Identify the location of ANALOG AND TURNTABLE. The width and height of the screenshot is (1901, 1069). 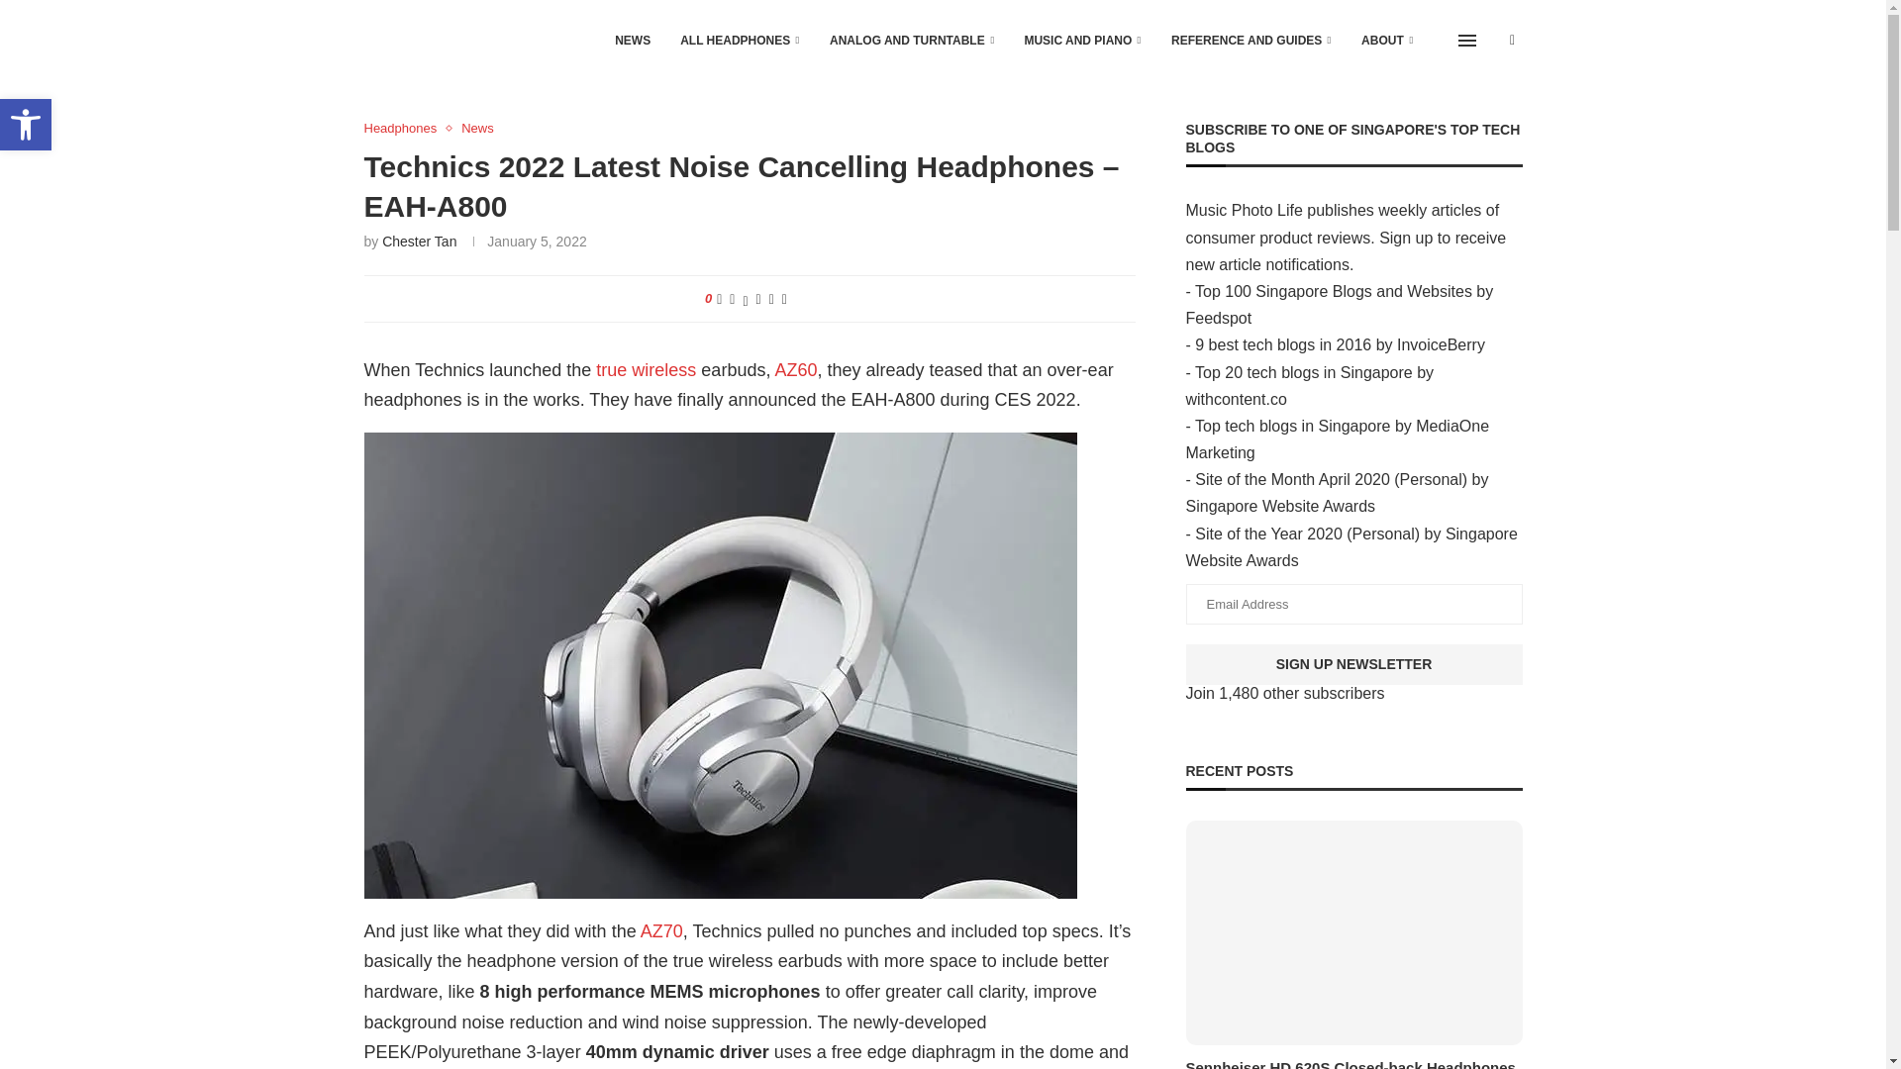
(911, 41).